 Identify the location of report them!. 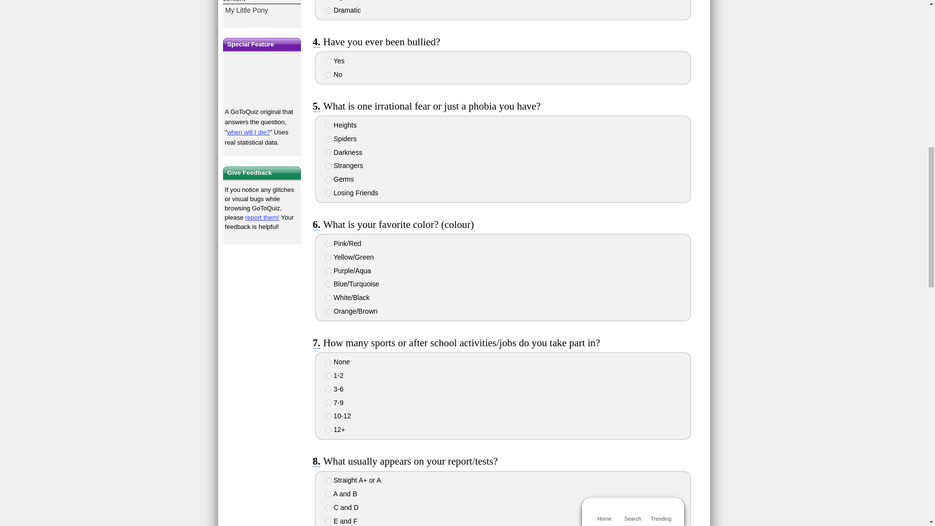
(262, 217).